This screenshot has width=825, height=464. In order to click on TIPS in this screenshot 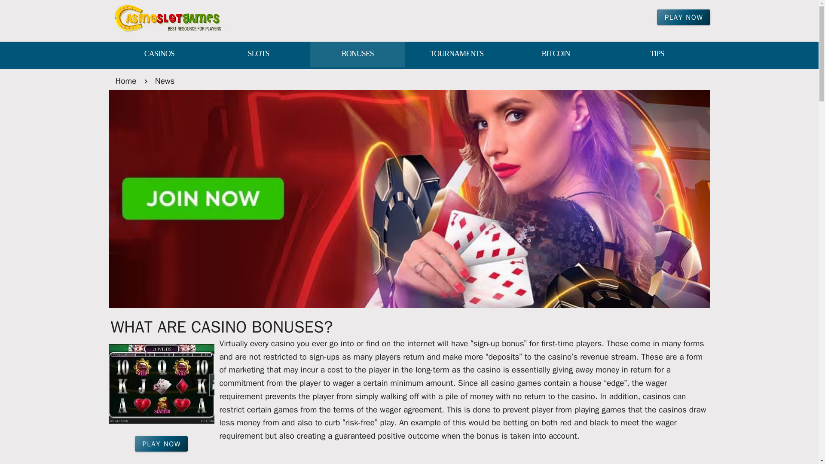, I will do `click(657, 54)`.